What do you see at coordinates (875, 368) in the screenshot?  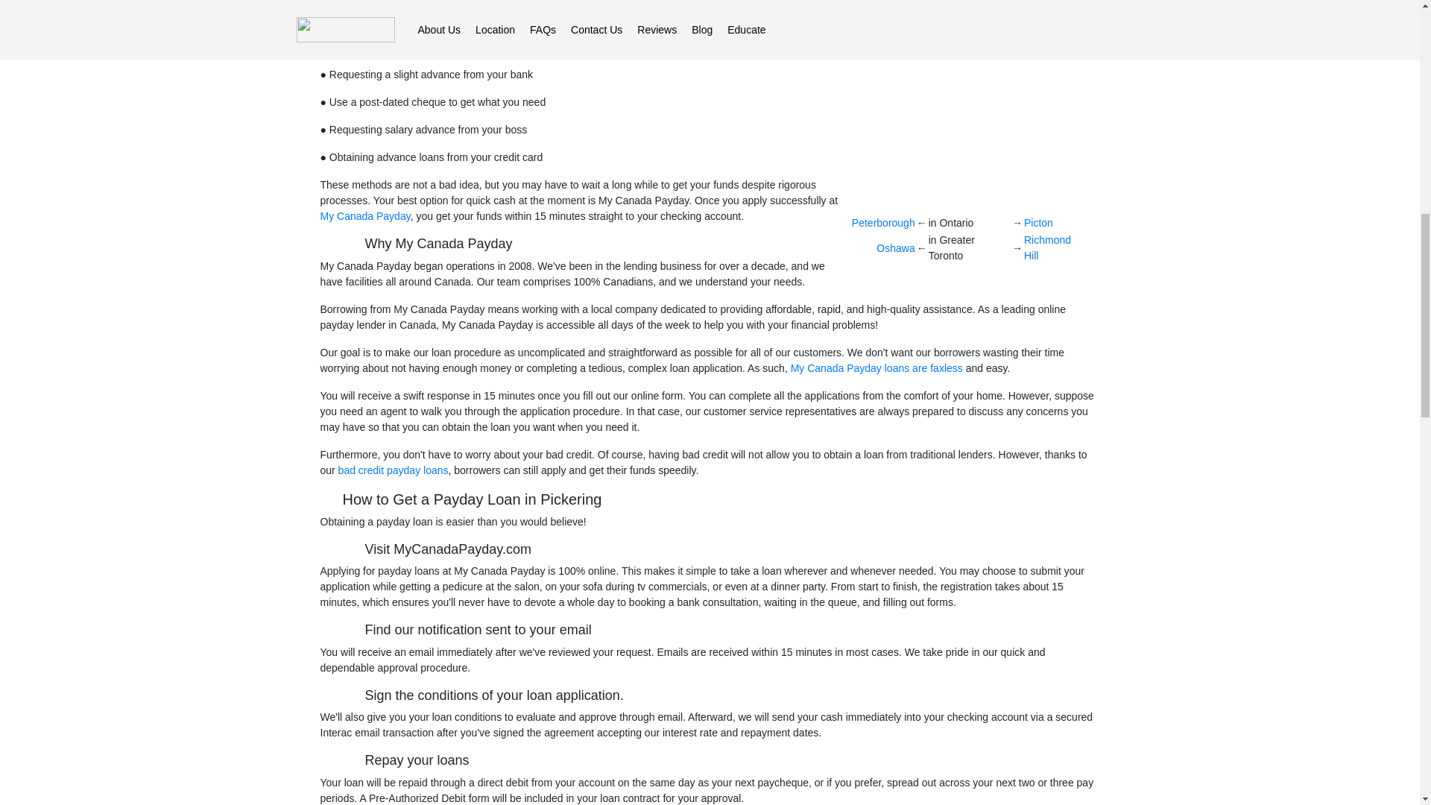 I see `My Canada Payday loans are faxless` at bounding box center [875, 368].